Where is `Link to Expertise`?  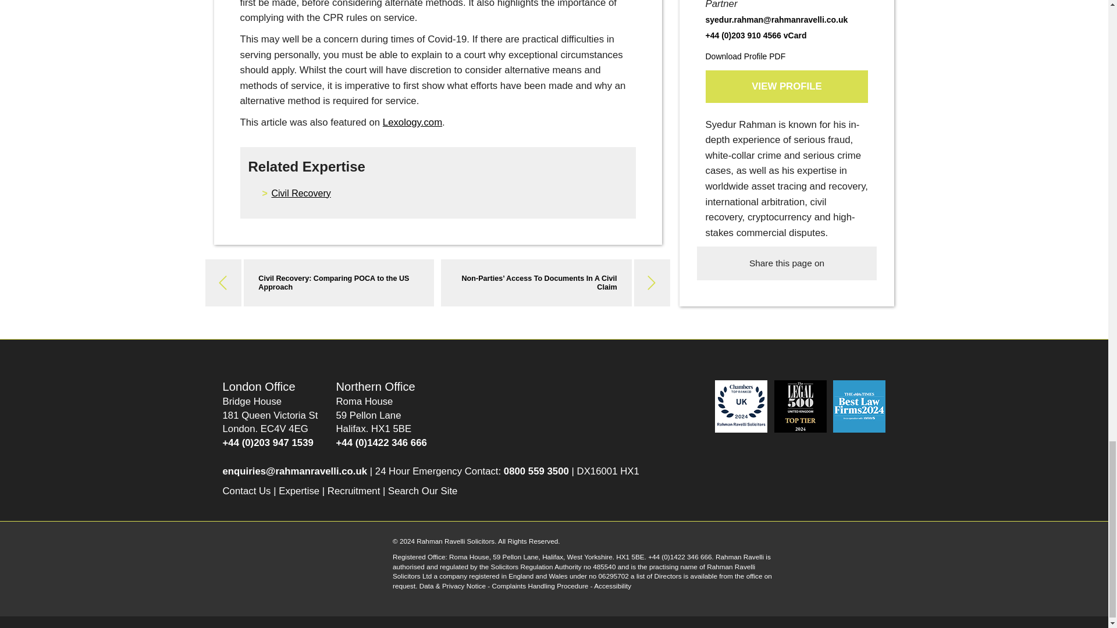 Link to Expertise is located at coordinates (299, 491).